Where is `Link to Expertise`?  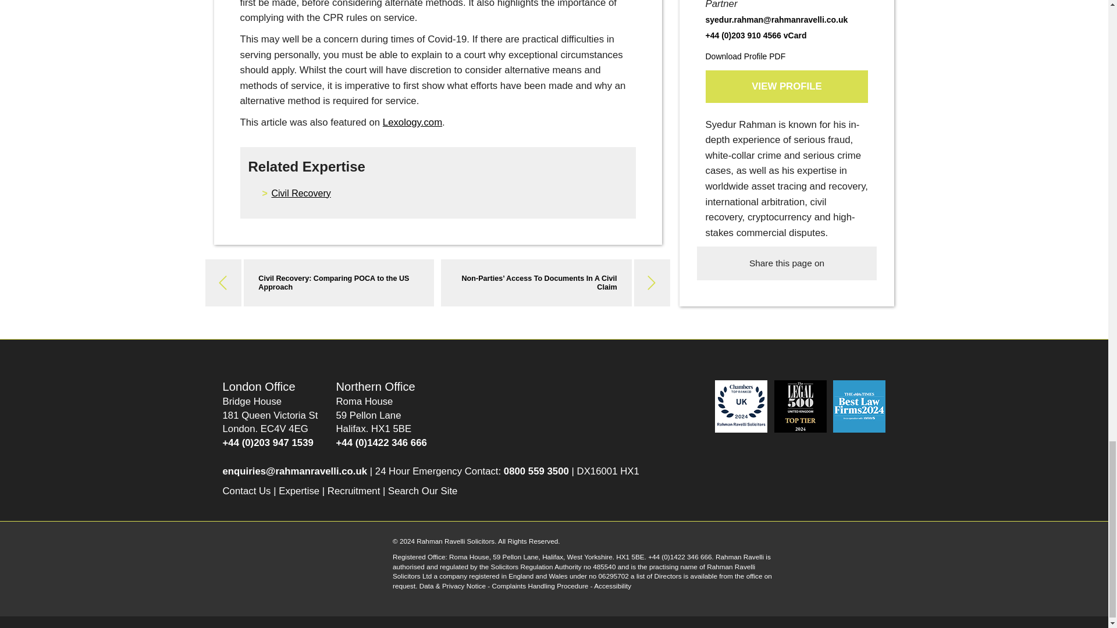 Link to Expertise is located at coordinates (299, 491).